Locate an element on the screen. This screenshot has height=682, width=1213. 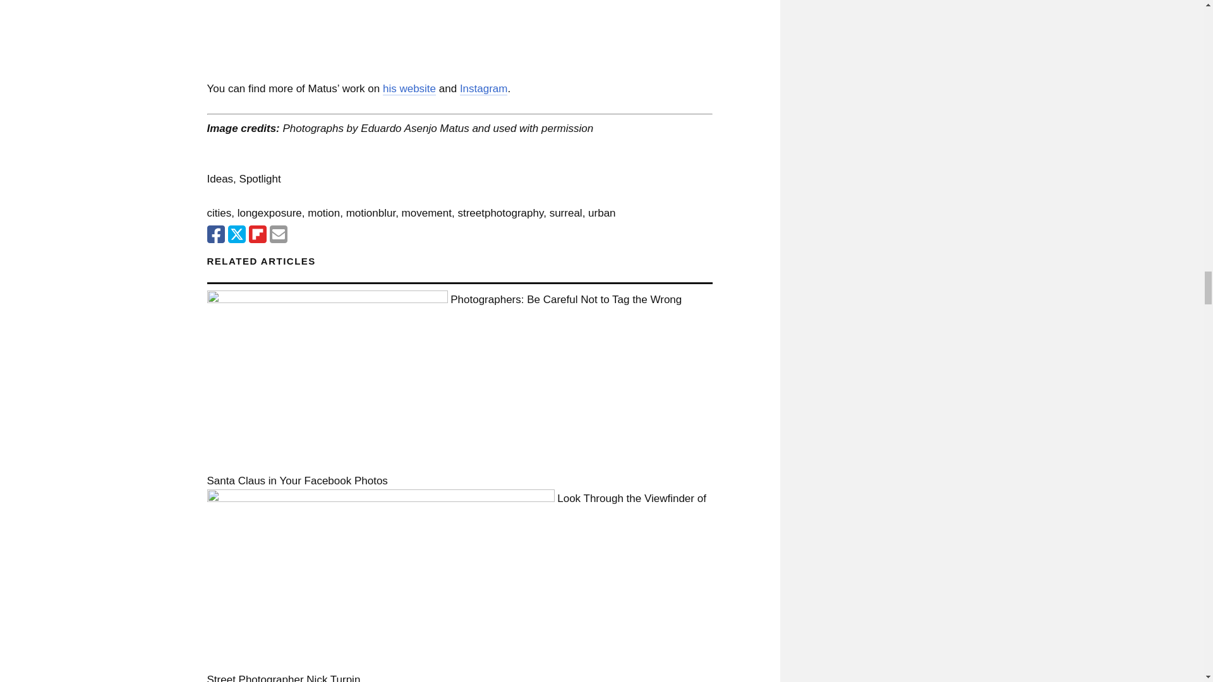
movement is located at coordinates (426, 213).